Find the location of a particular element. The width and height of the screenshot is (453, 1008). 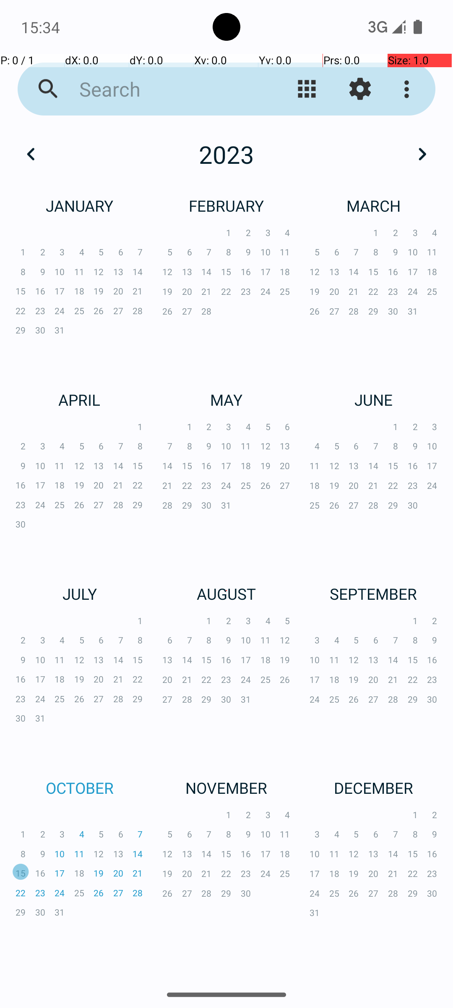

OCTOBER is located at coordinates (79, 788).